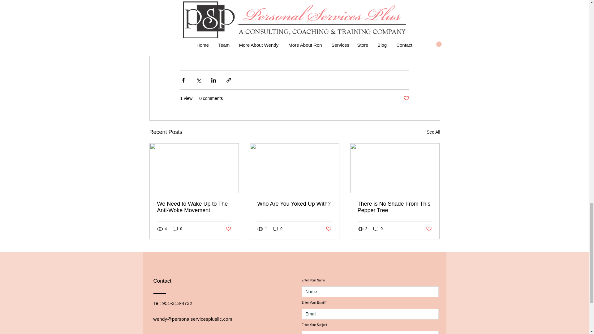 The image size is (594, 334). What do you see at coordinates (433, 132) in the screenshot?
I see `See All` at bounding box center [433, 132].